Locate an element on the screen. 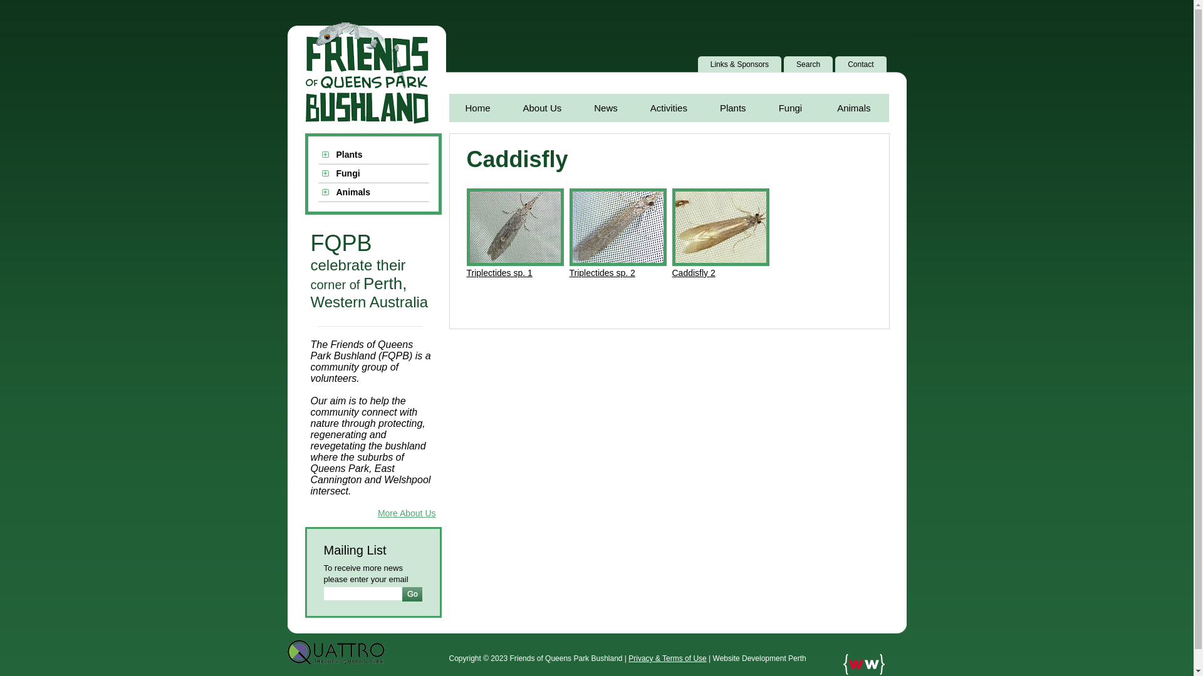  Links & Sponsors is located at coordinates (742, 64).